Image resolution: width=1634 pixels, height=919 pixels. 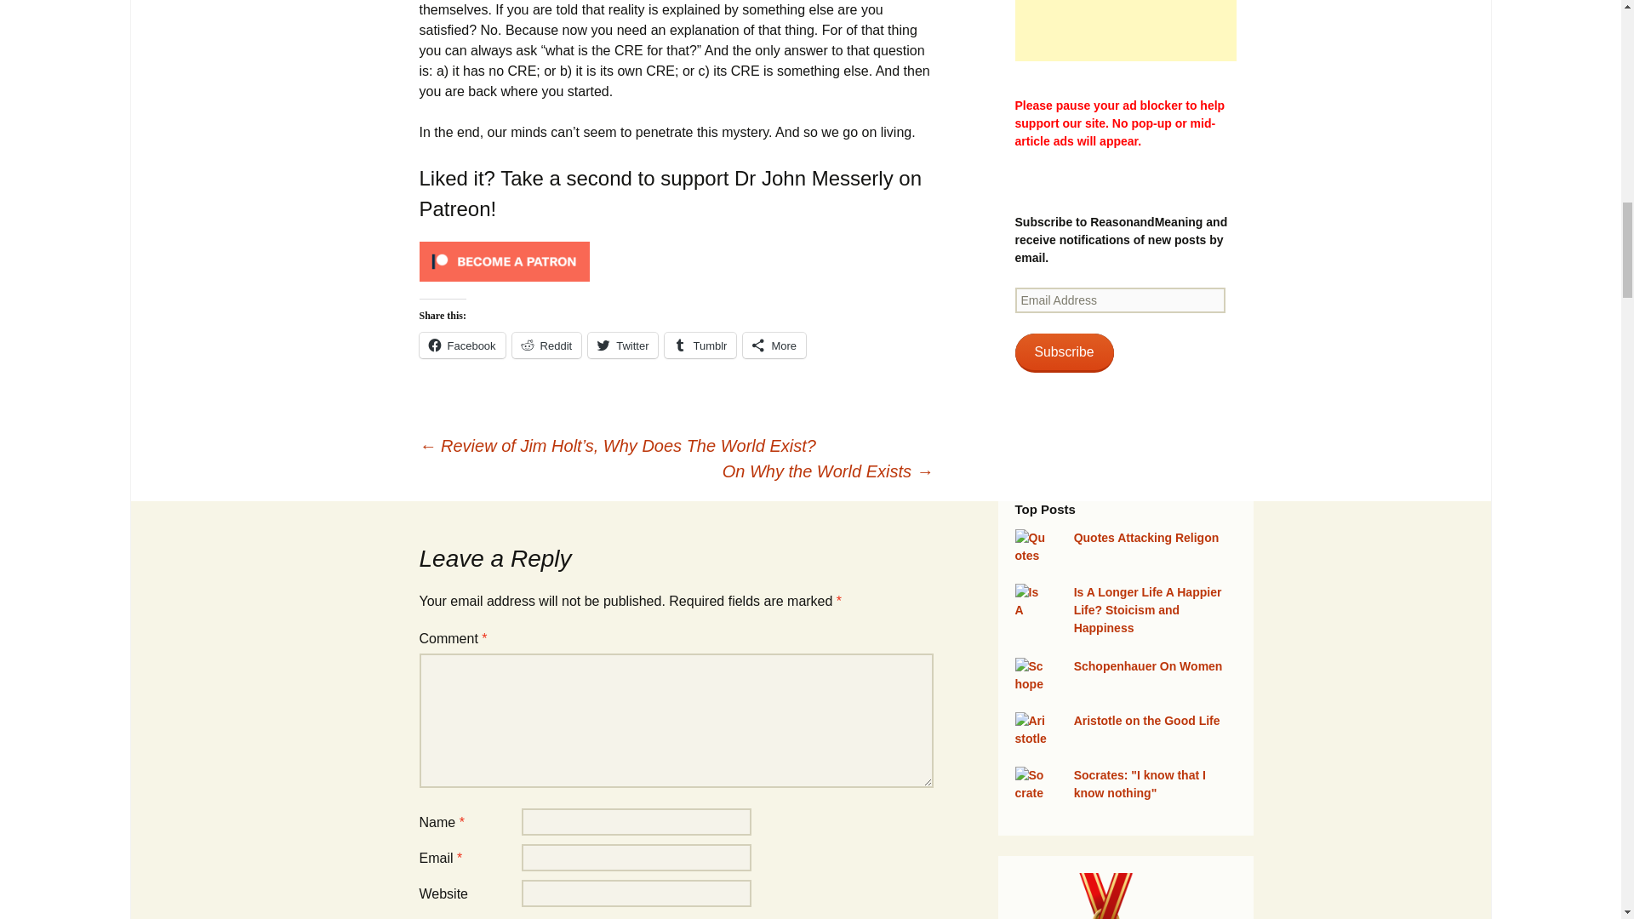 What do you see at coordinates (461, 345) in the screenshot?
I see `Click to share on Facebook` at bounding box center [461, 345].